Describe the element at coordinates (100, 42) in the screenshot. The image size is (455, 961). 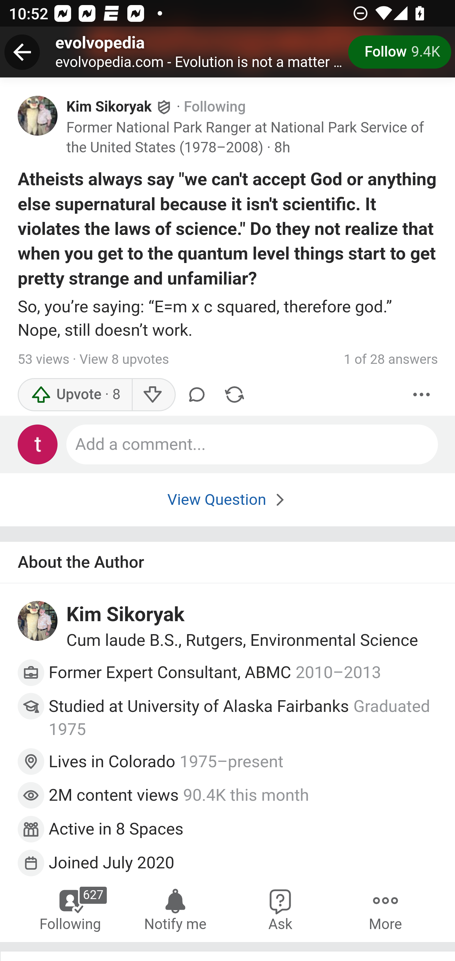
I see `evolvopedia` at that location.